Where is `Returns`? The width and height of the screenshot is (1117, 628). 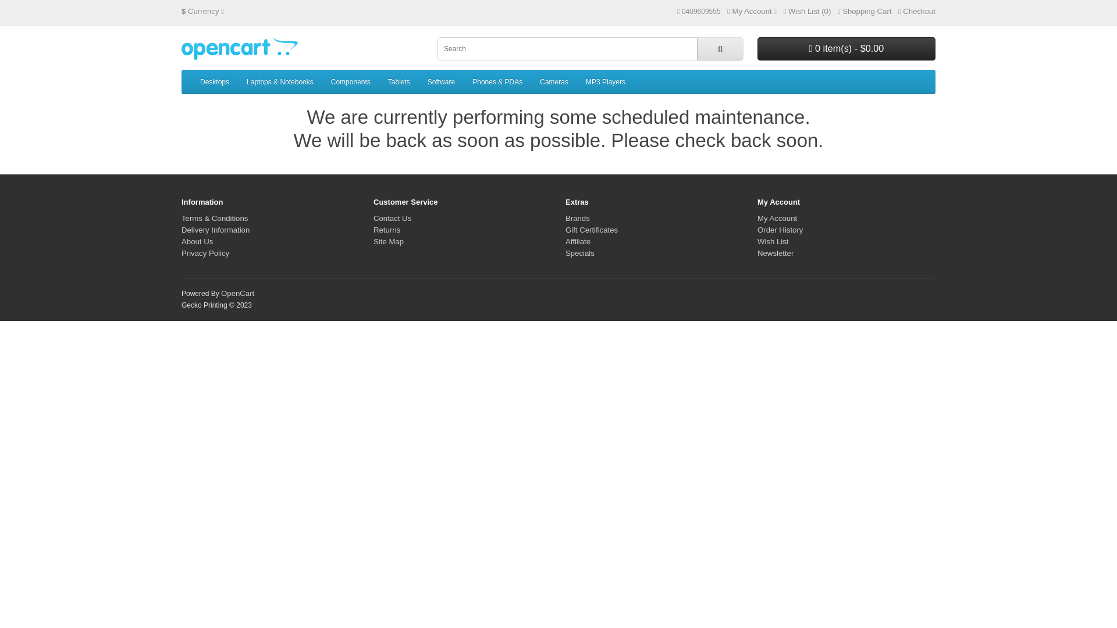 Returns is located at coordinates (387, 230).